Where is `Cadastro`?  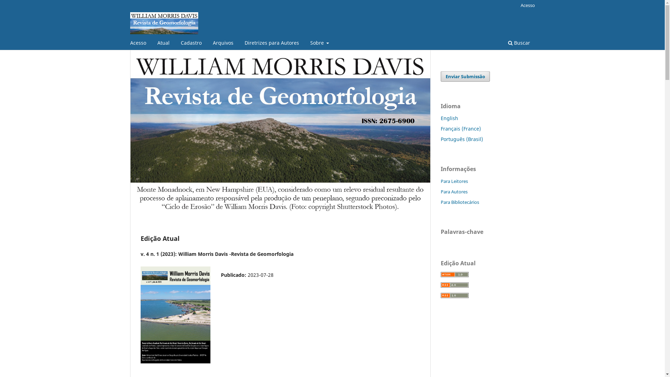
Cadastro is located at coordinates (191, 44).